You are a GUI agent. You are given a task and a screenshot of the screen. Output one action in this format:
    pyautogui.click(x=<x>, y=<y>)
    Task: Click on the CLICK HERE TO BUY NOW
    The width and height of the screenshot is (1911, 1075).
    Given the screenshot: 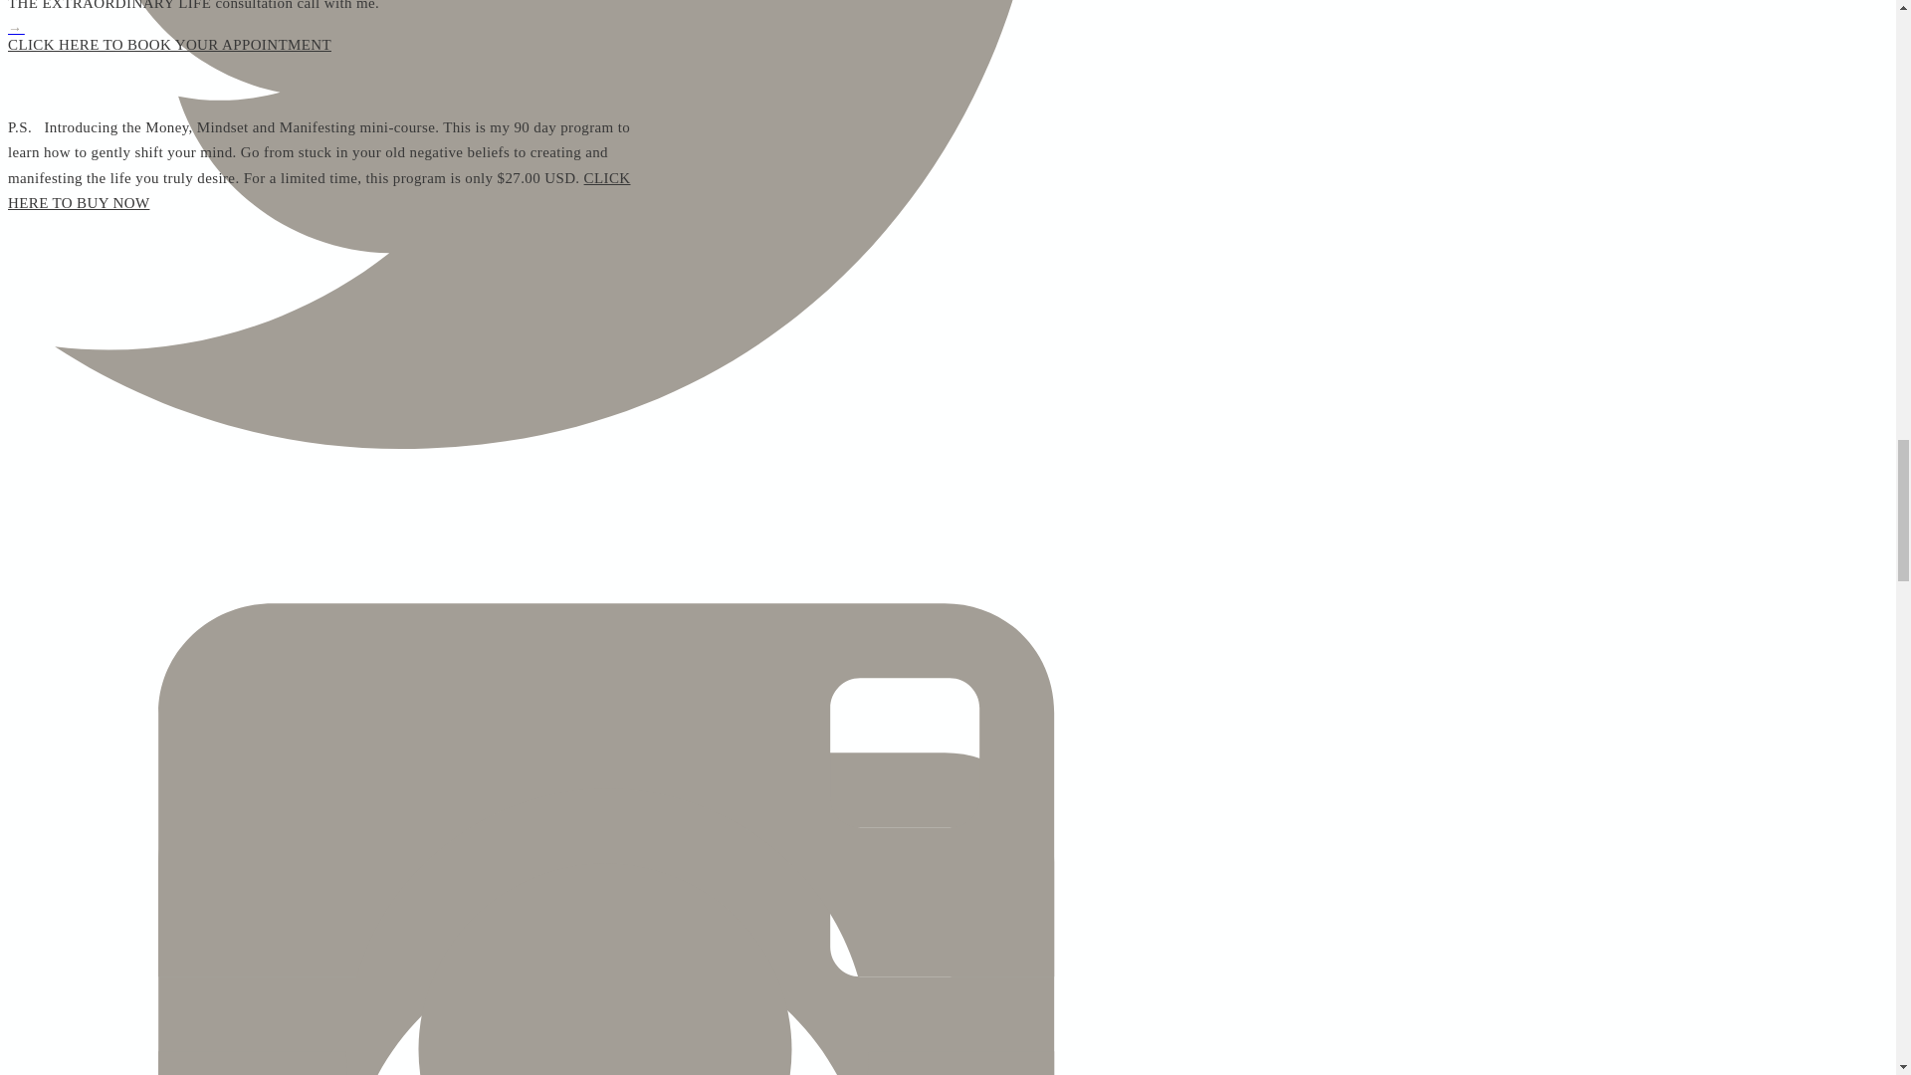 What is the action you would take?
    pyautogui.click(x=318, y=190)
    